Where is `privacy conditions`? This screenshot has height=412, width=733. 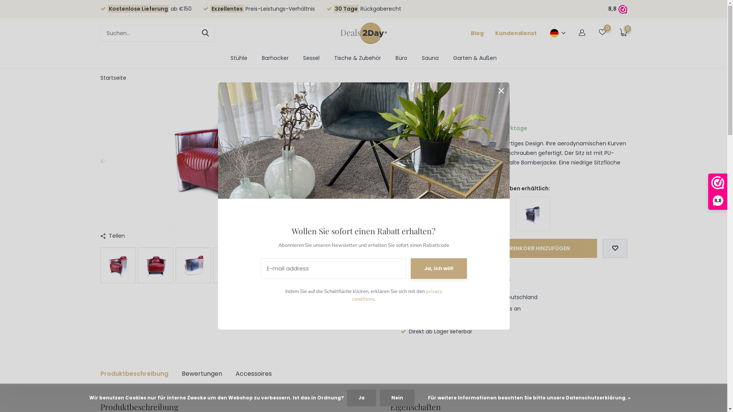 privacy conditions is located at coordinates (397, 295).